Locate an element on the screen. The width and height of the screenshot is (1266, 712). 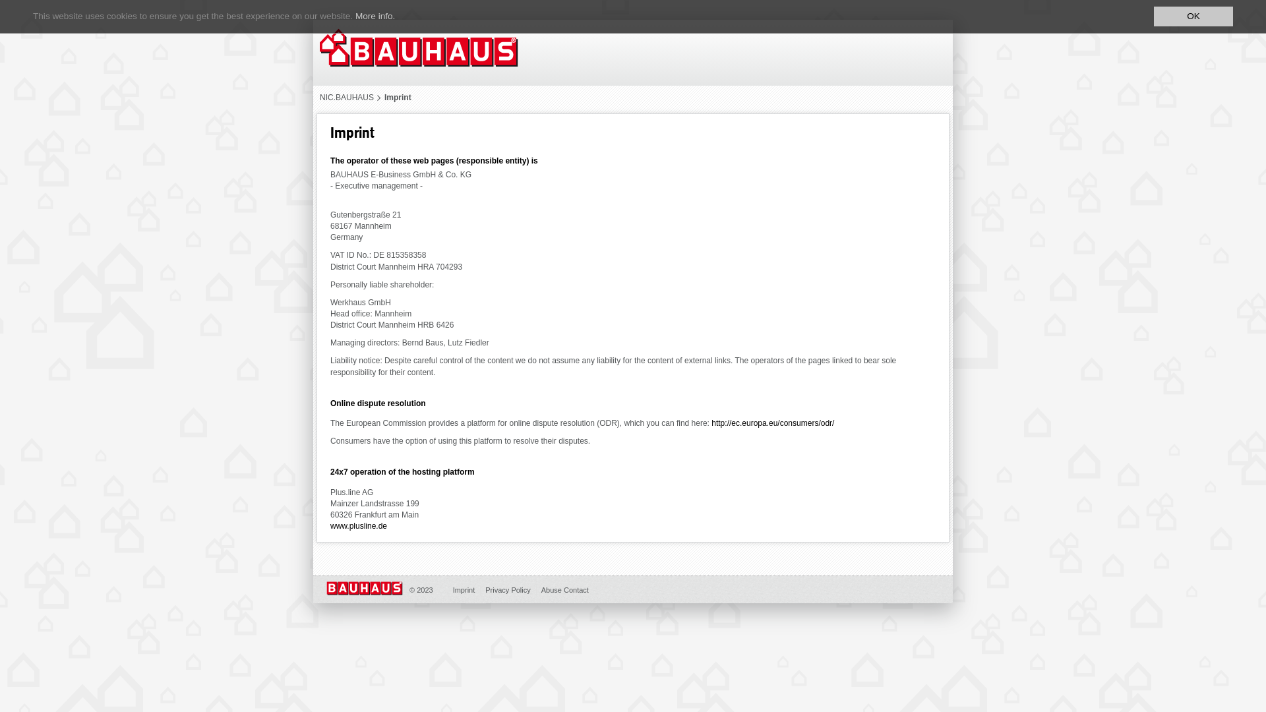
OK is located at coordinates (1193, 16).